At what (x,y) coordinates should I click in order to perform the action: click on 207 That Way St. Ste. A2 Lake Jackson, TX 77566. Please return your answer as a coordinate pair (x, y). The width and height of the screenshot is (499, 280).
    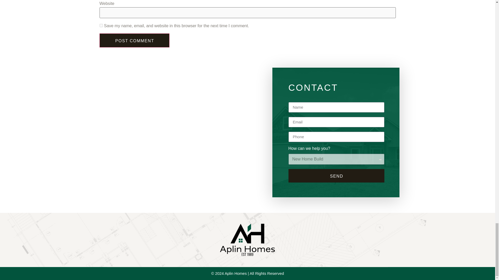
    Looking at the image, I should click on (176, 155).